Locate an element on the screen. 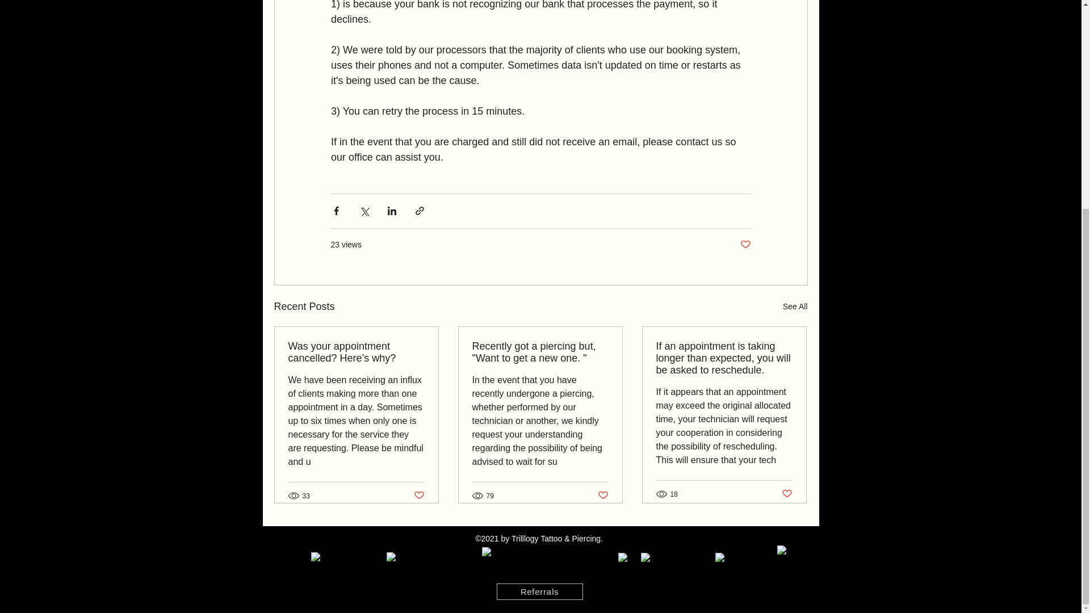  Post not marked as liked is located at coordinates (745, 245).